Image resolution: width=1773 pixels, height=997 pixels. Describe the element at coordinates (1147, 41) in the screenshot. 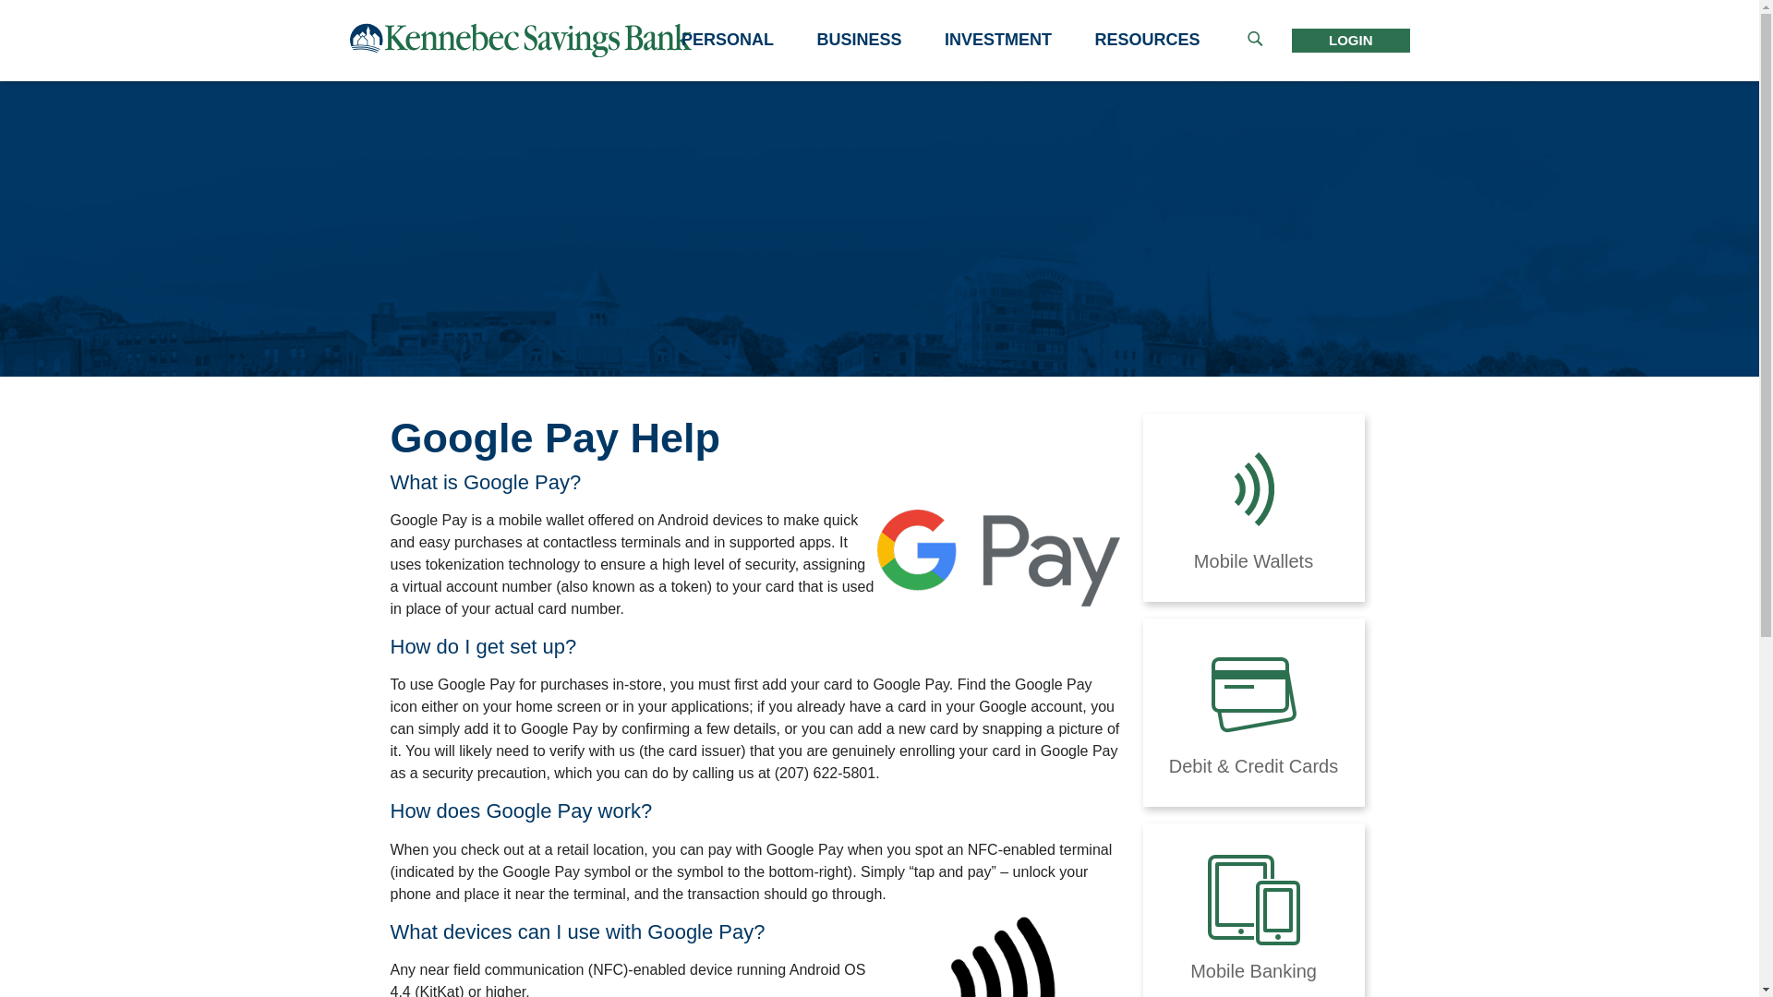

I see `RESOURCES` at that location.